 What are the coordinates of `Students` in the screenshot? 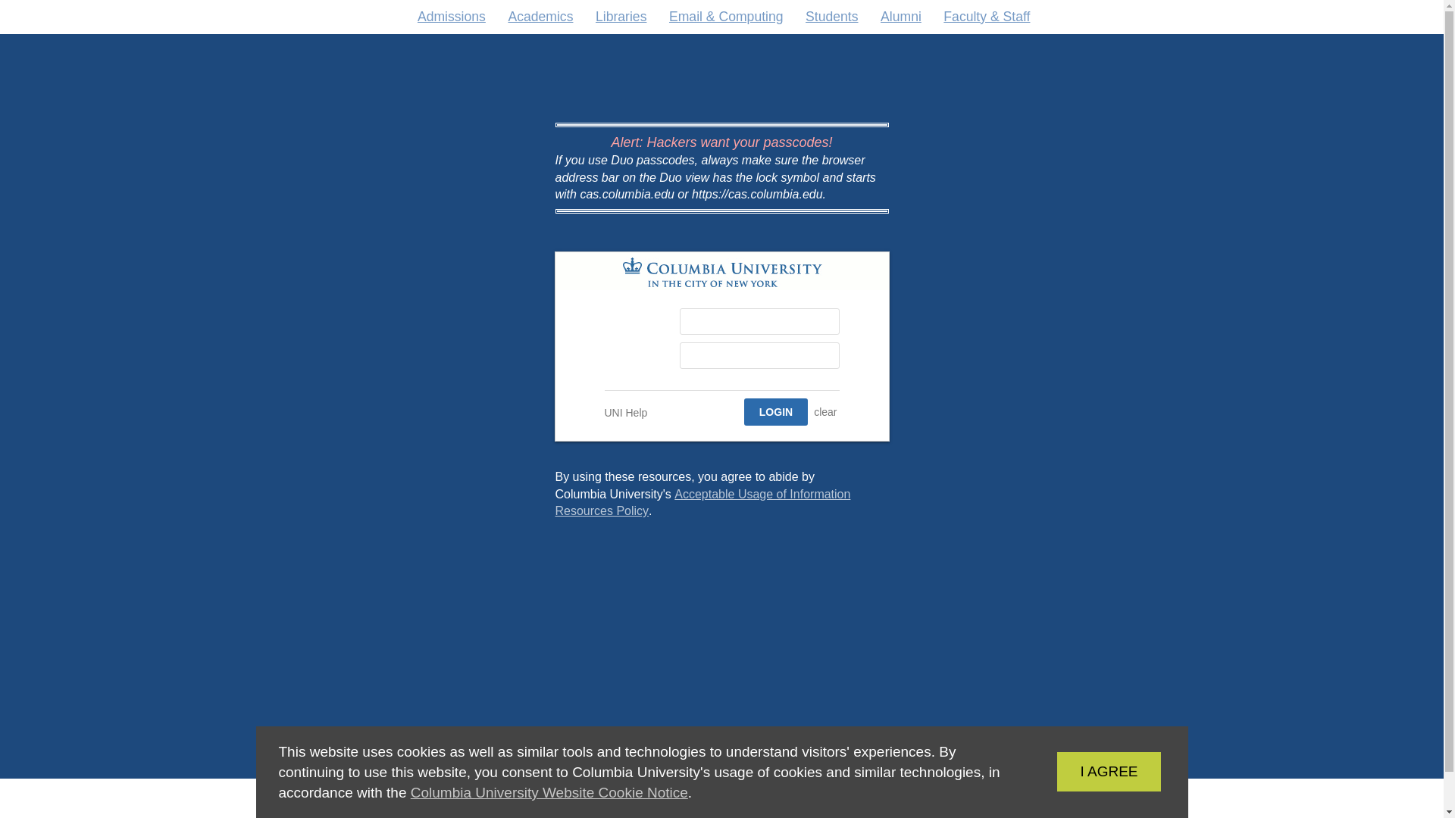 It's located at (702, 501).